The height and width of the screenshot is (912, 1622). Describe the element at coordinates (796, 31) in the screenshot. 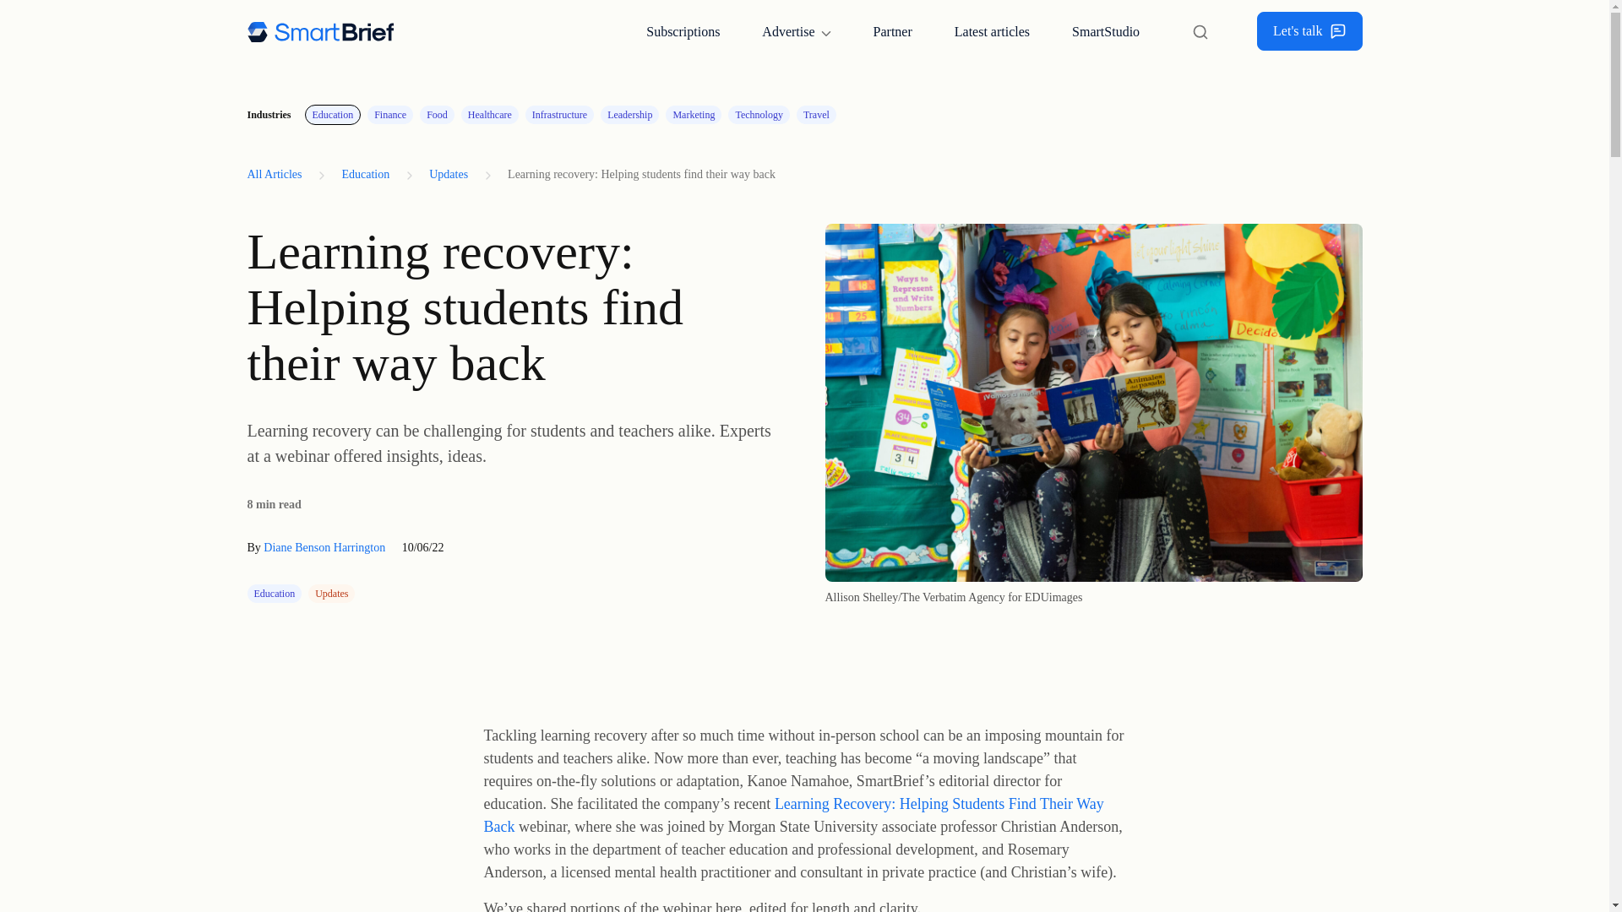

I see `Advertise` at that location.